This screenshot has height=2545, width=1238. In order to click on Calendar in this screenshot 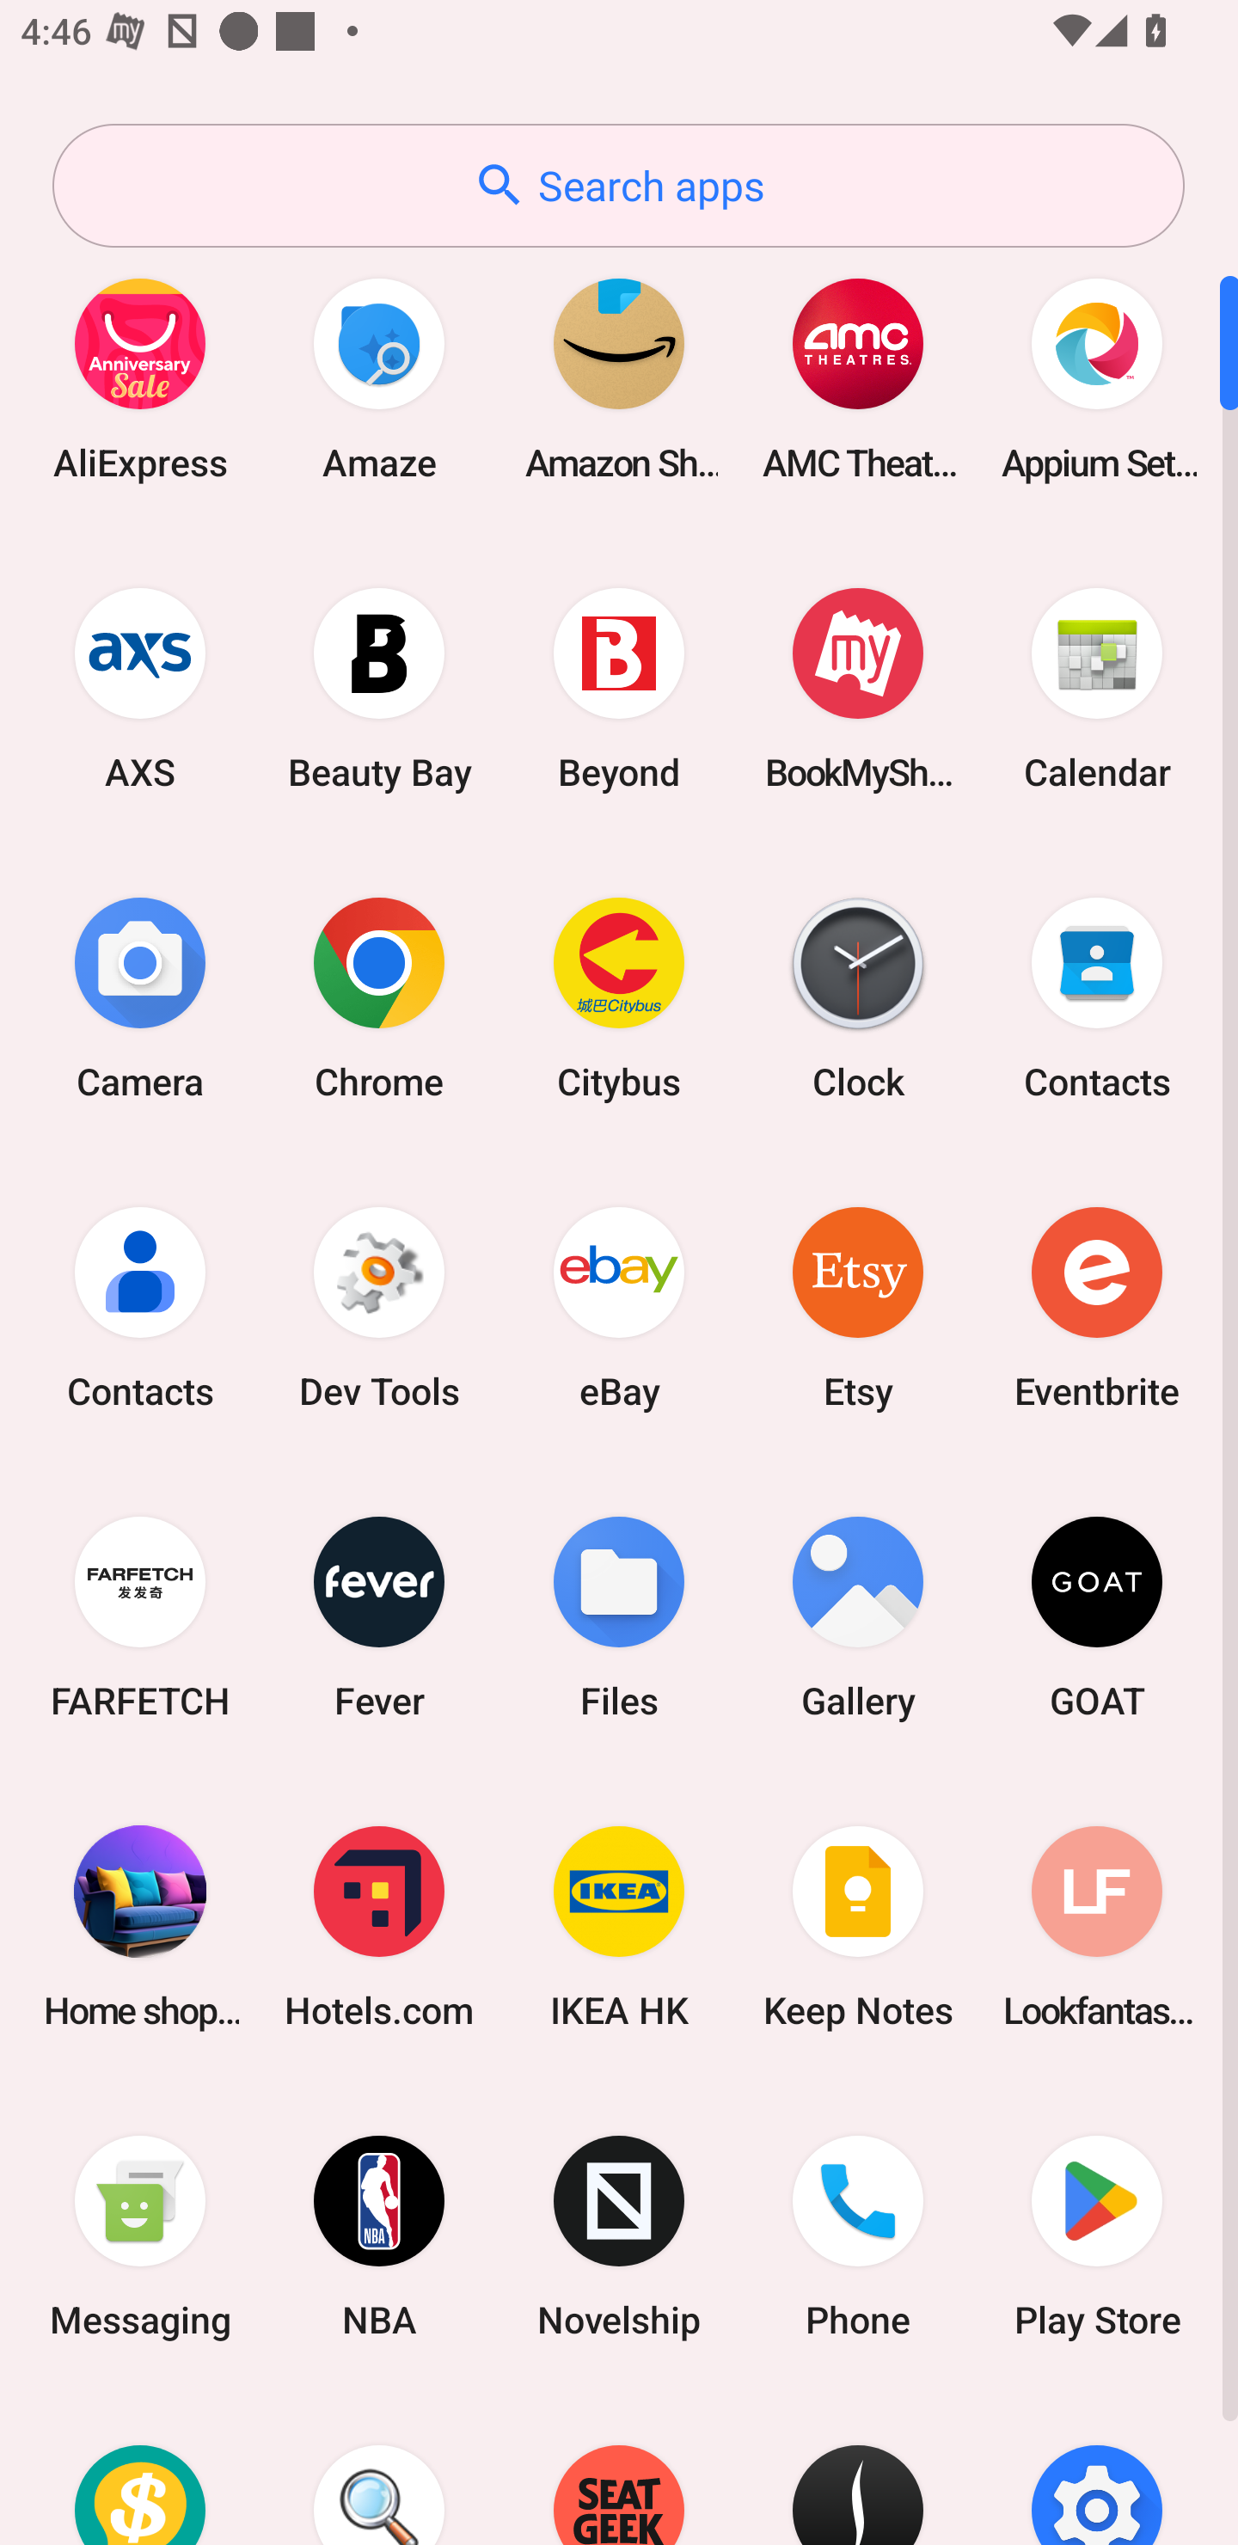, I will do `click(1097, 688)`.